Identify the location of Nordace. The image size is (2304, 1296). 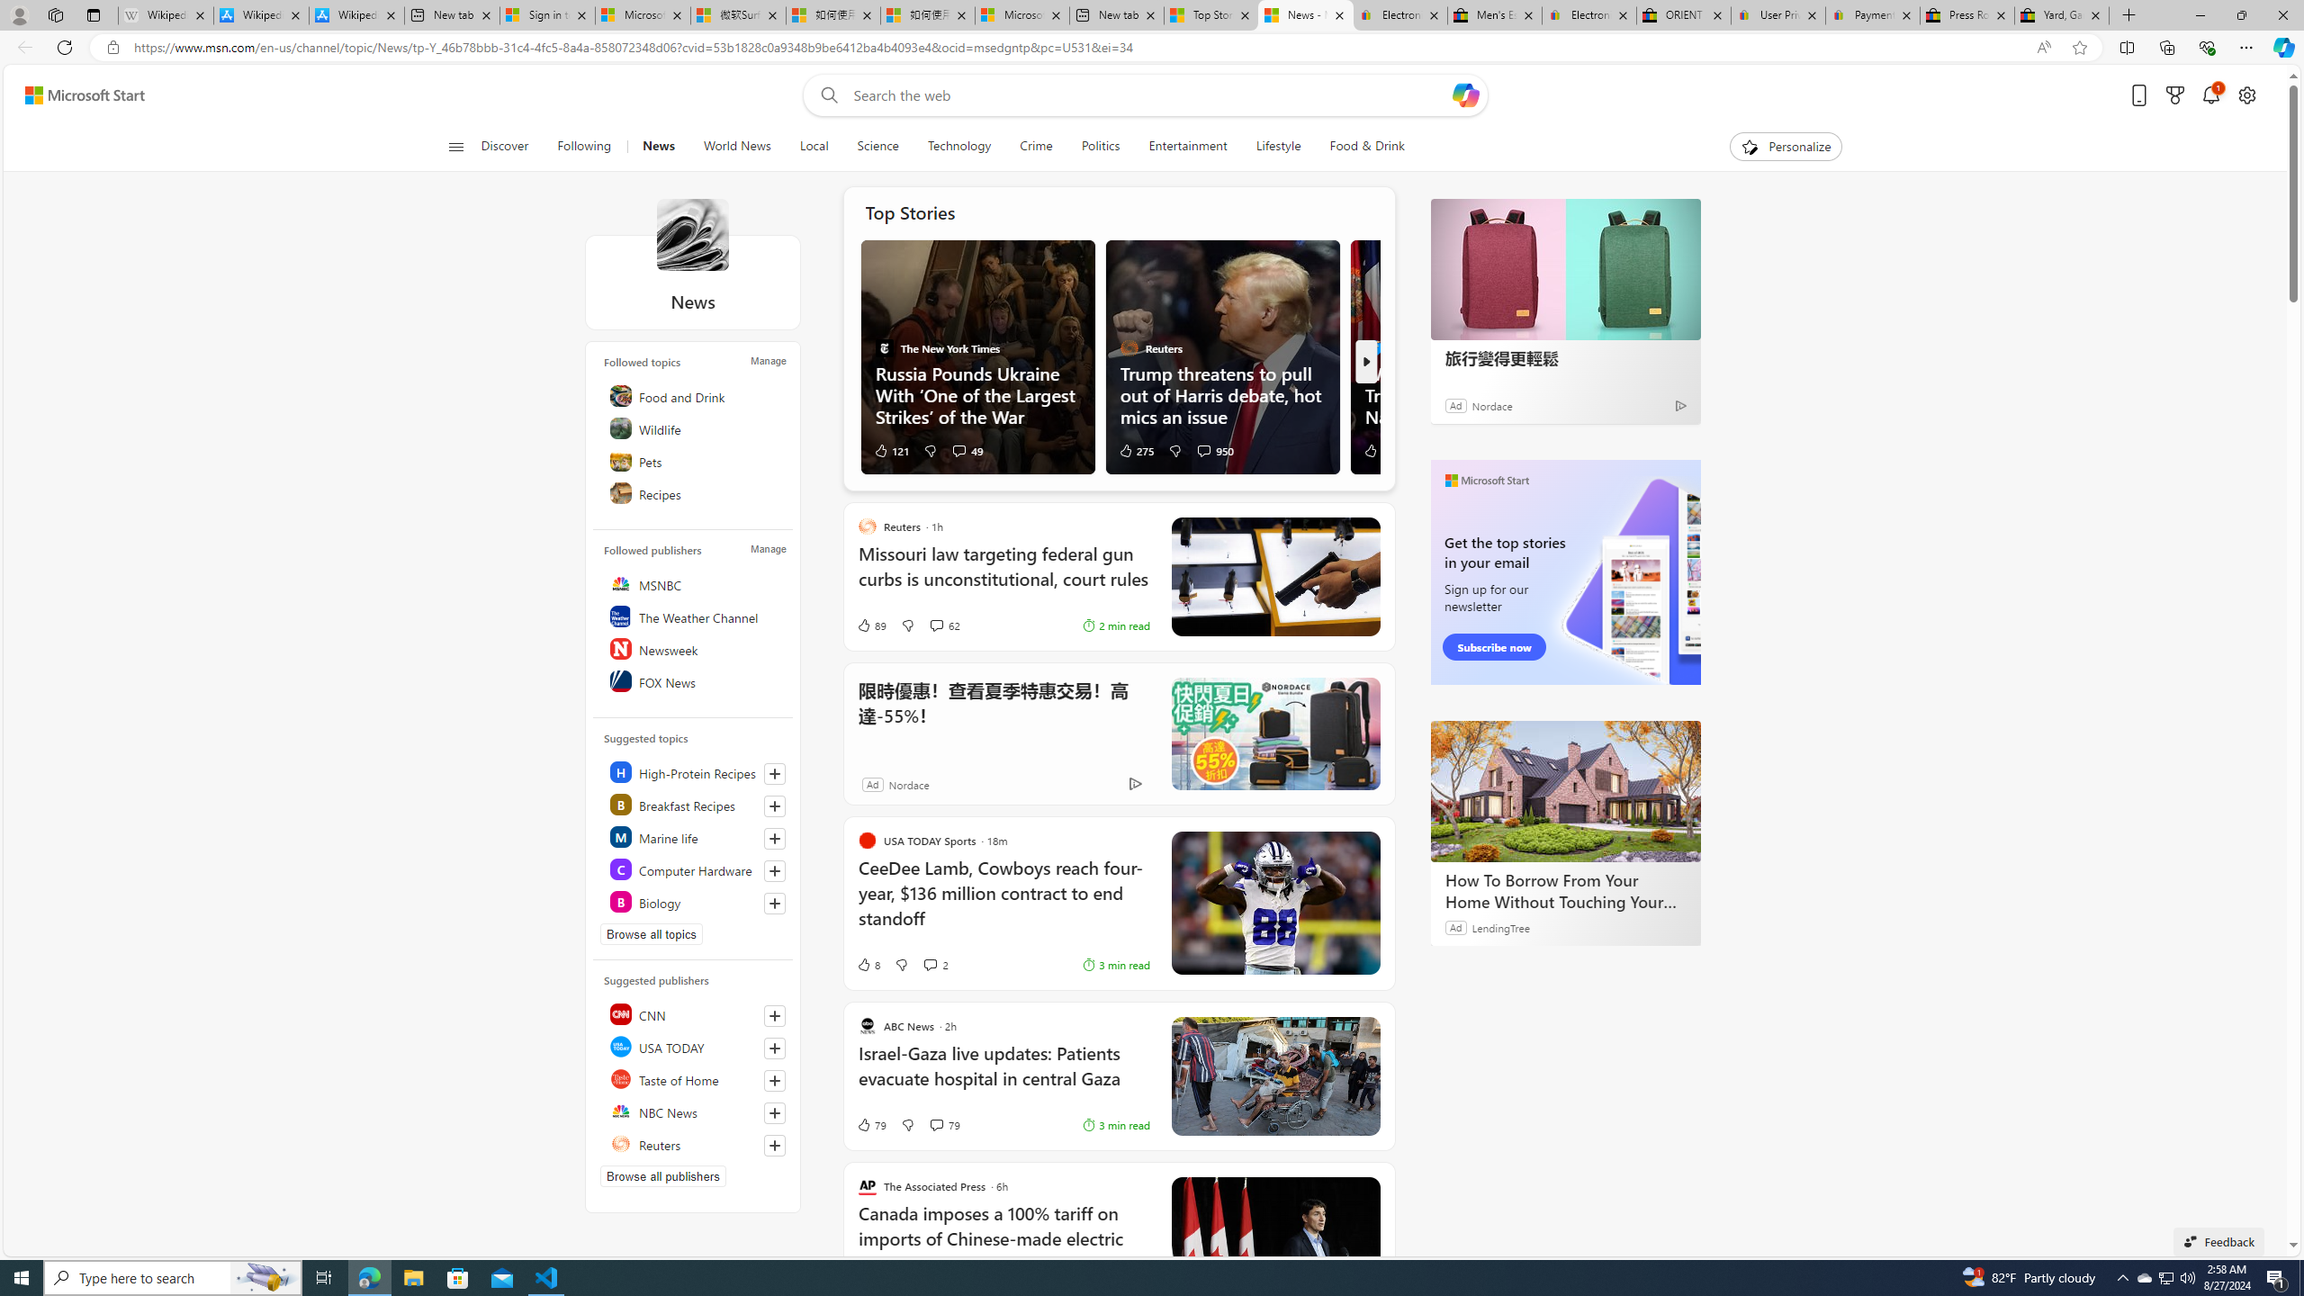
(910, 783).